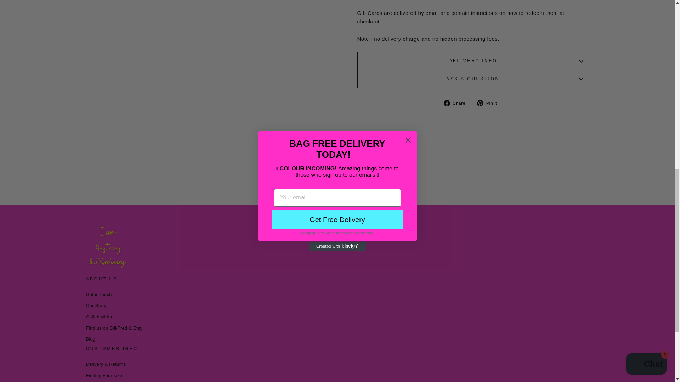  I want to click on Pin on Pinterest, so click(489, 103).